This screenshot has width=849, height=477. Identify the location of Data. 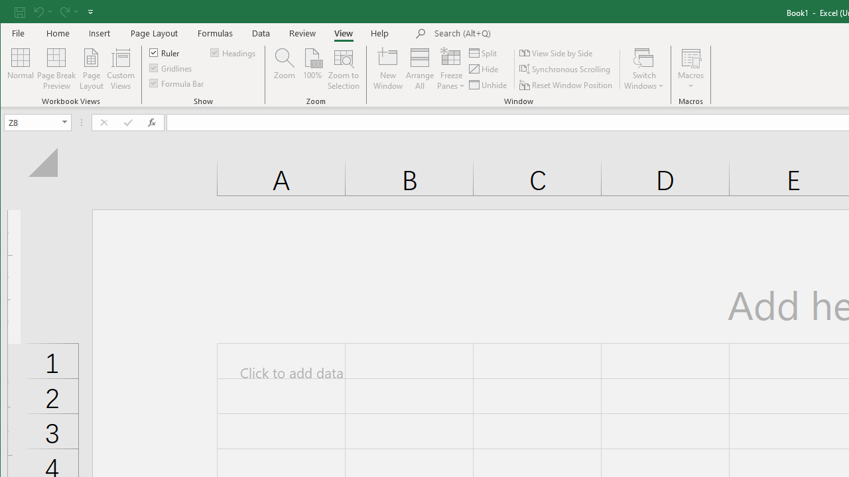
(261, 33).